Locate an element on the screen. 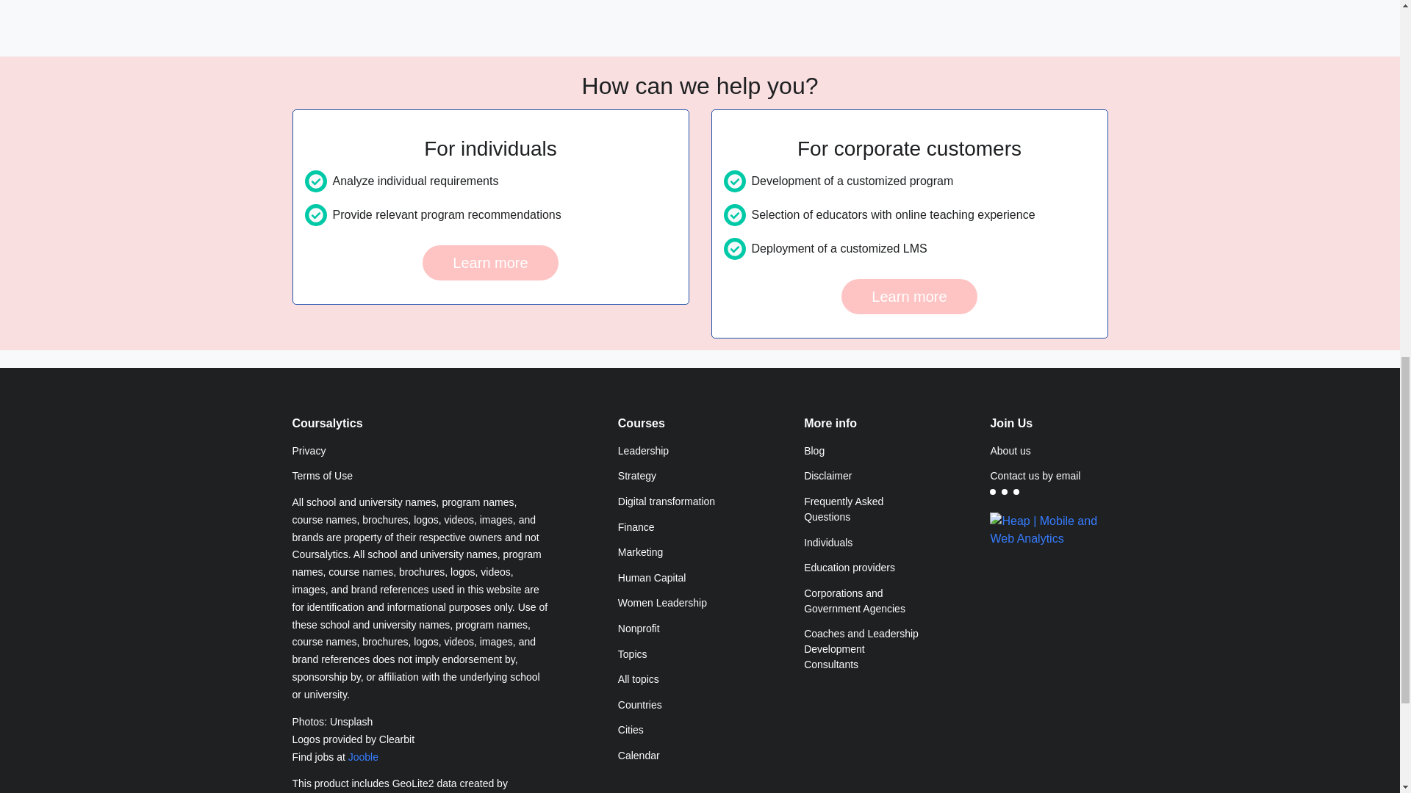 The height and width of the screenshot is (793, 1411). Learn more is located at coordinates (908, 297).